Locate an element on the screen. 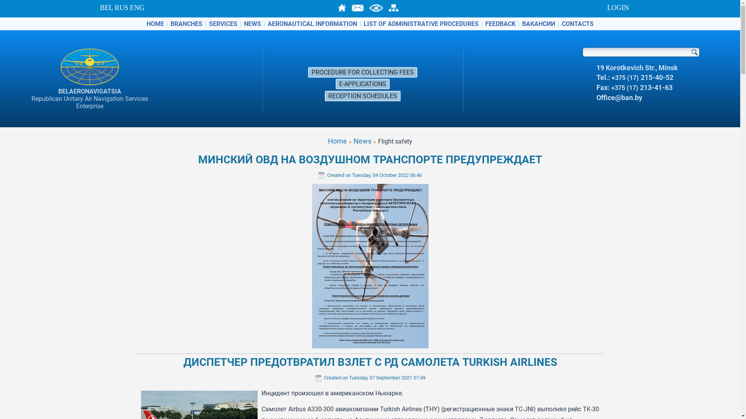 This screenshot has height=419, width=746. PROCEDURE FOR COLLECTING FEES is located at coordinates (363, 72).